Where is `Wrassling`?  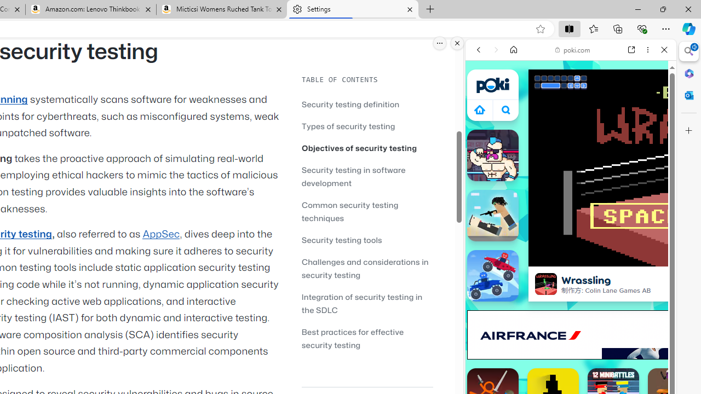
Wrassling is located at coordinates (545, 283).